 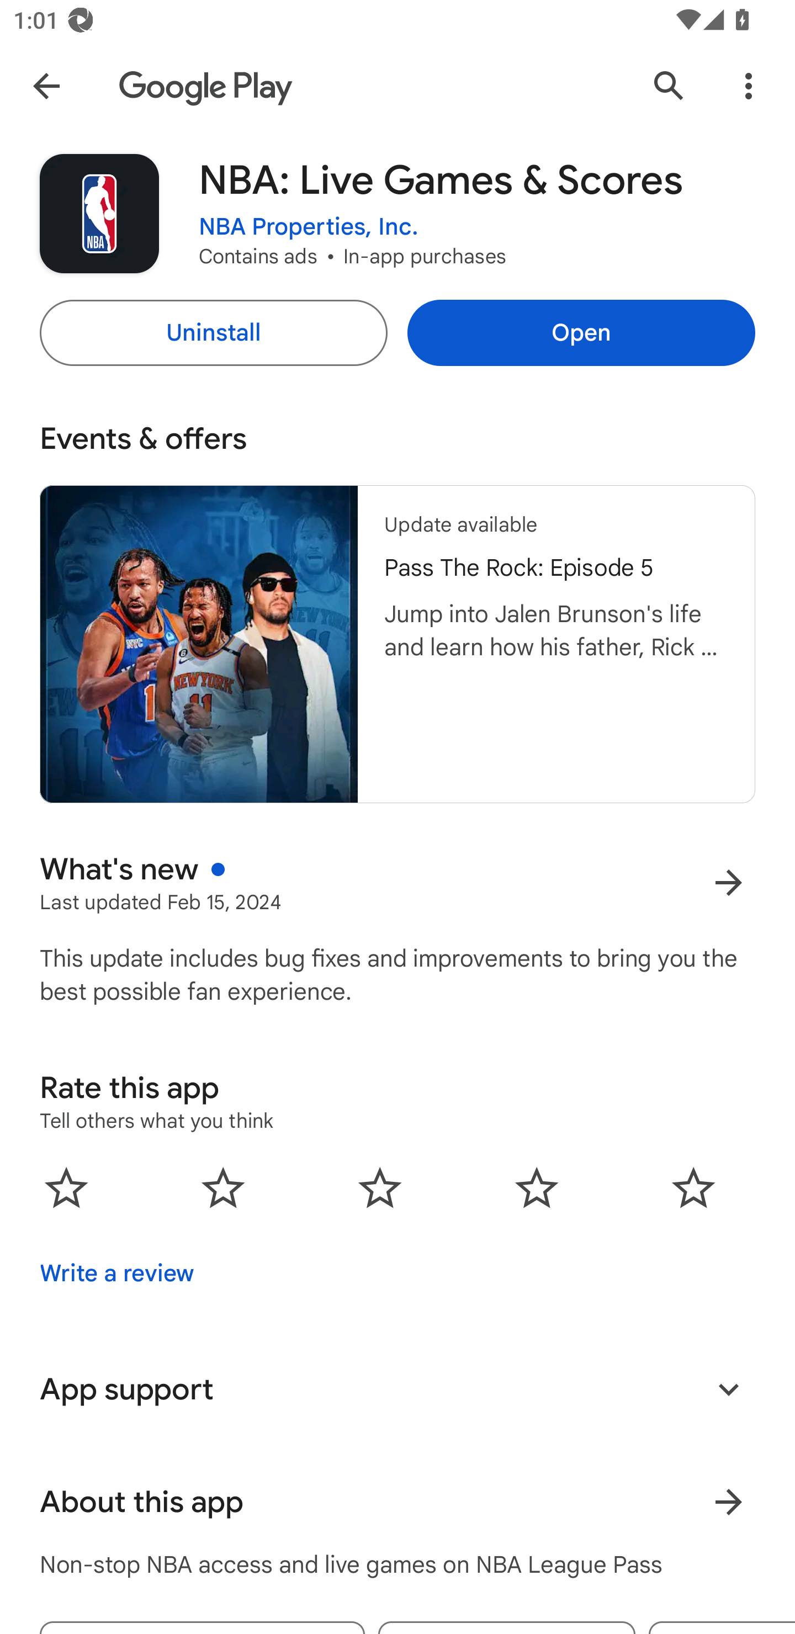 What do you see at coordinates (749, 85) in the screenshot?
I see `More Options` at bounding box center [749, 85].